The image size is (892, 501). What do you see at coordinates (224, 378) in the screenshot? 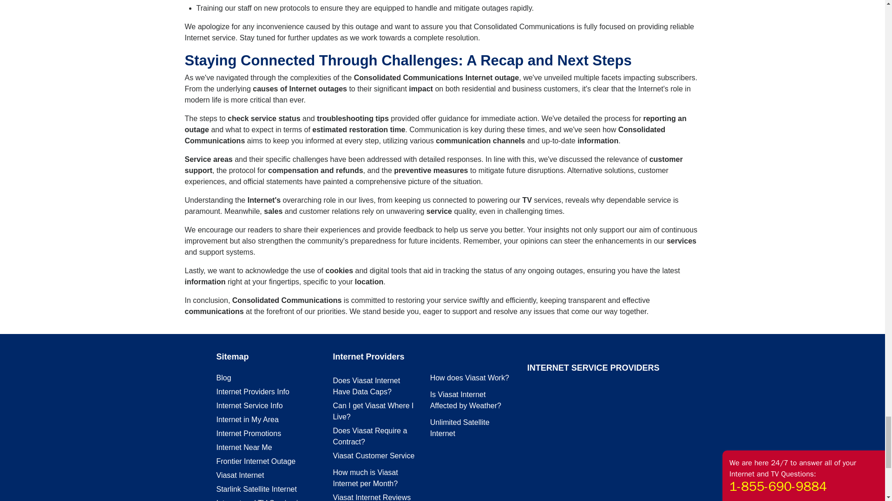
I see `Blog` at bounding box center [224, 378].